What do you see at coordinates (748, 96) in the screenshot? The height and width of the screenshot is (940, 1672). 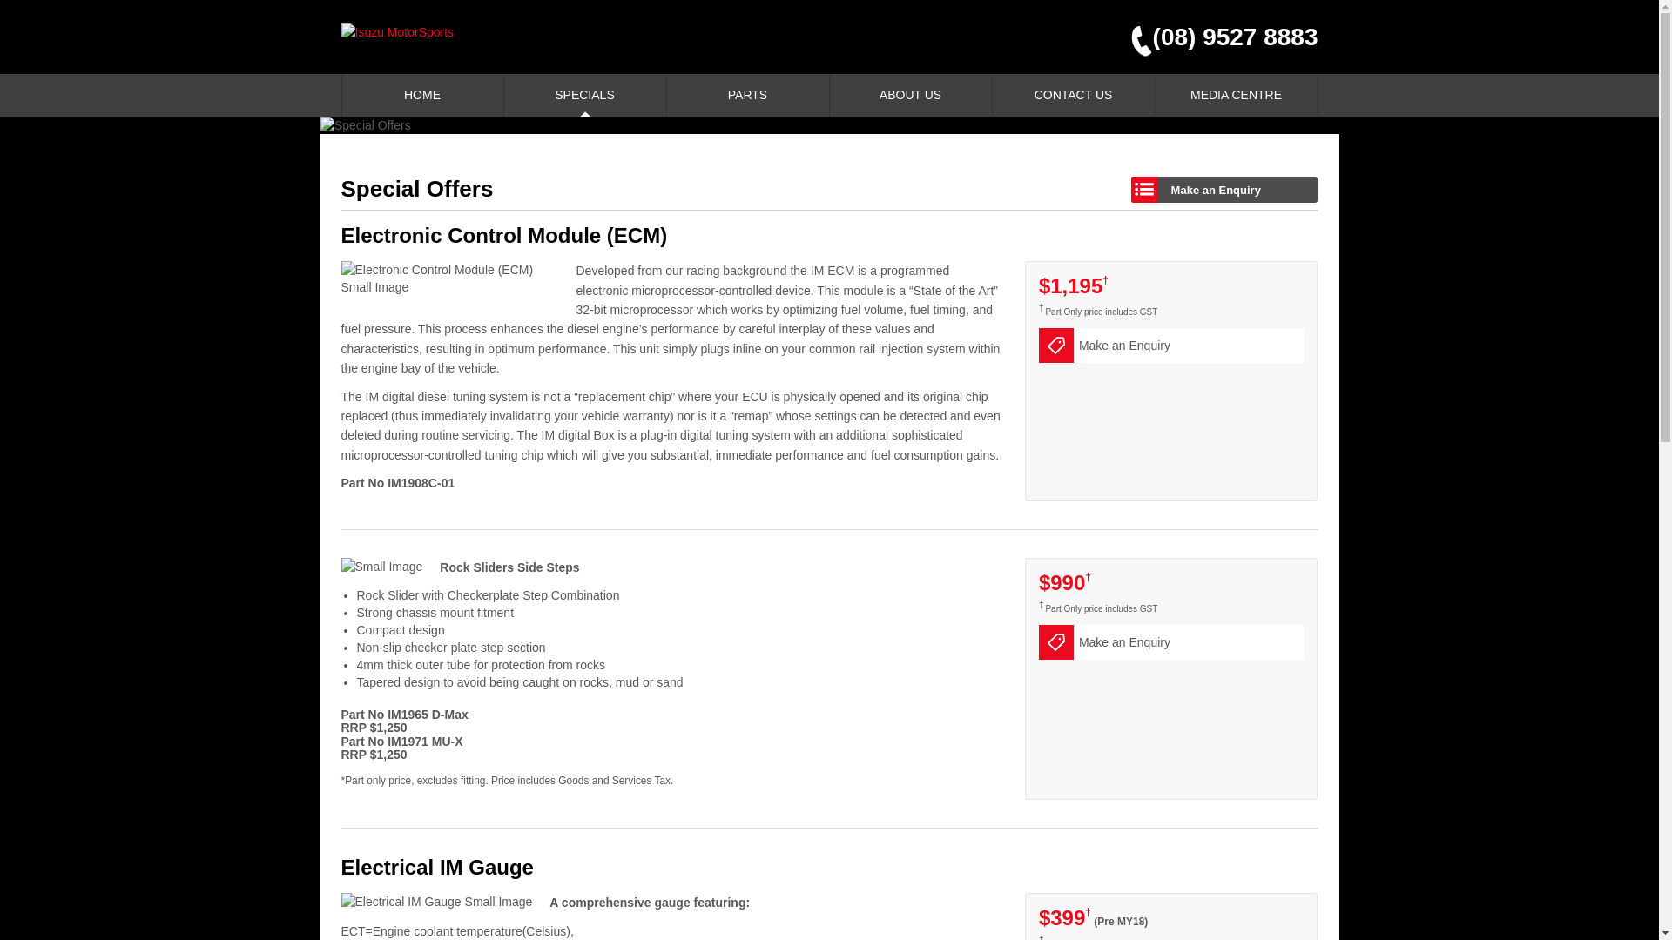 I see `PARTS` at bounding box center [748, 96].